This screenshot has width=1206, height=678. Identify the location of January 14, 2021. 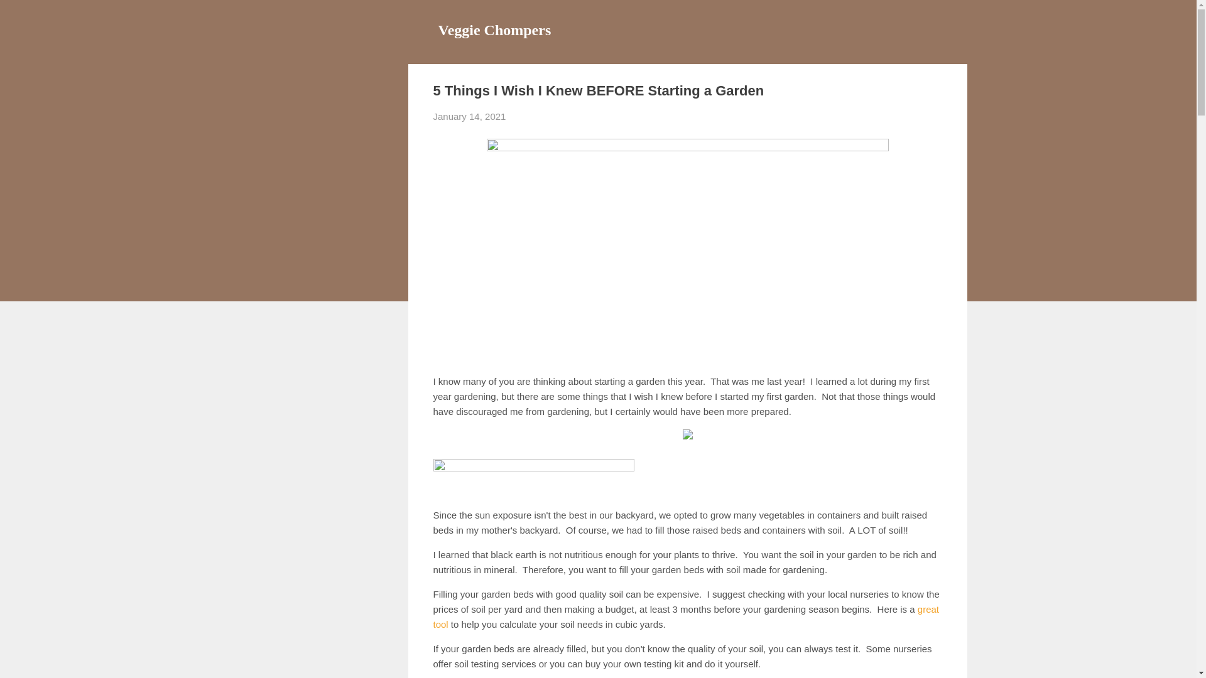
(470, 117).